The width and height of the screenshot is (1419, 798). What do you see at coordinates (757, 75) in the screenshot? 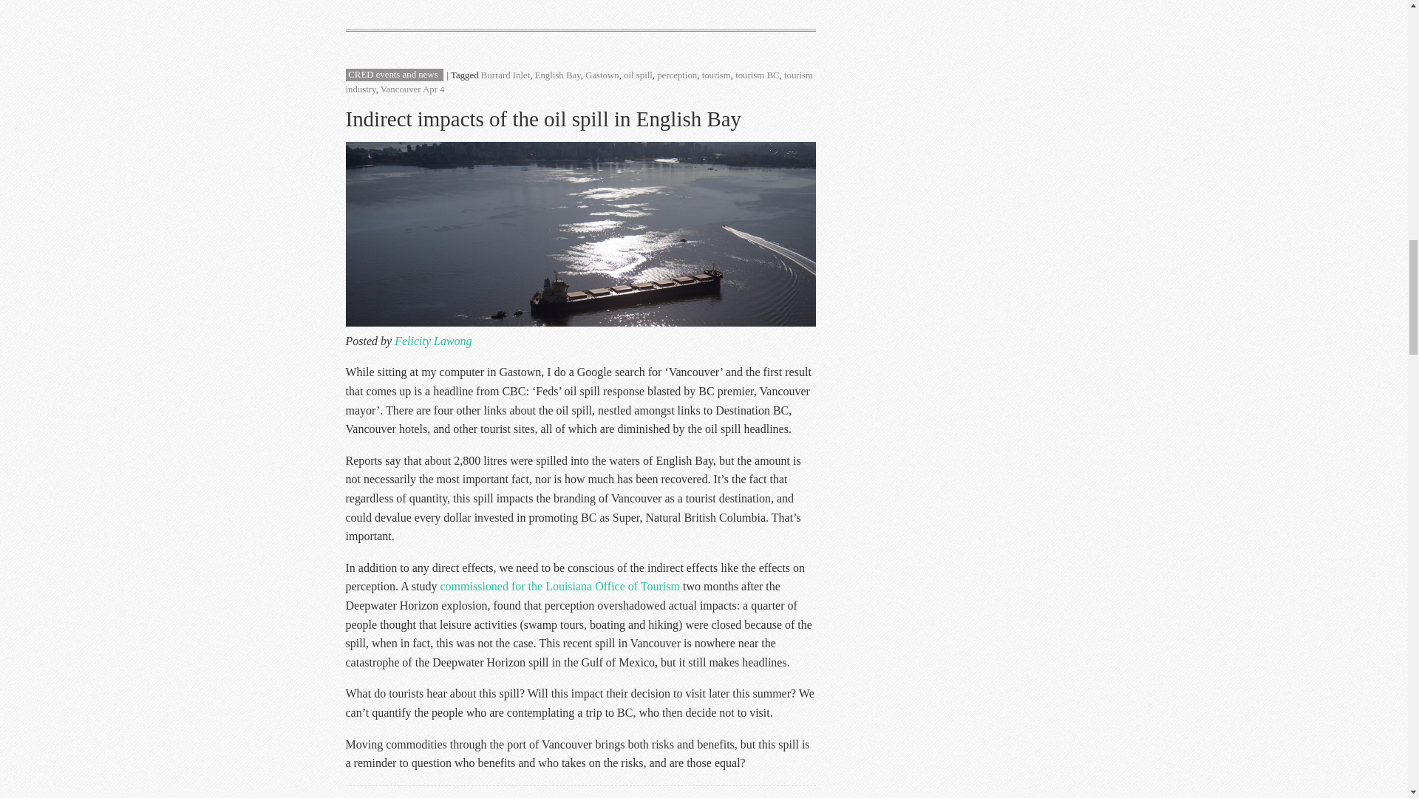
I see `tourism BC` at bounding box center [757, 75].